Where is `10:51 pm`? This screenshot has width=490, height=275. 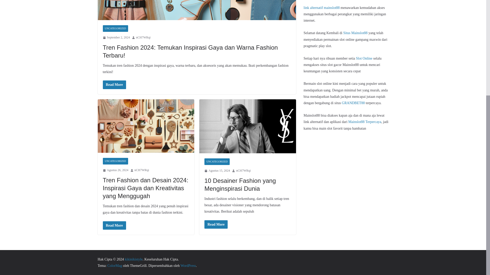
10:51 pm is located at coordinates (116, 38).